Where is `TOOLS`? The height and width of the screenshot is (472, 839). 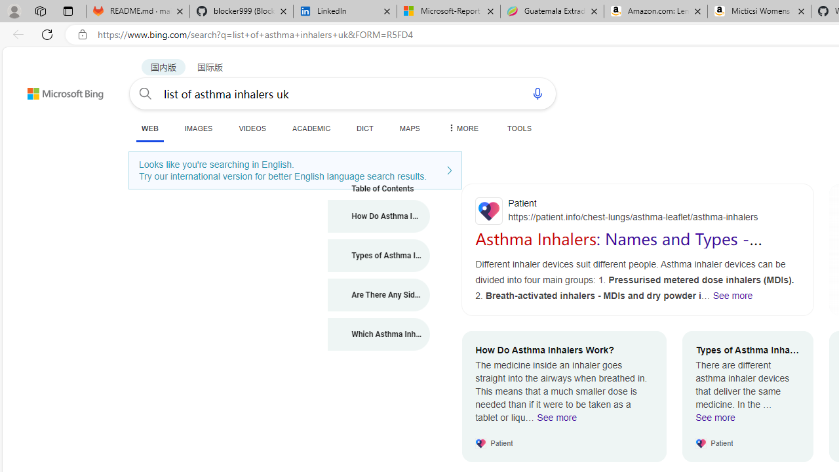 TOOLS is located at coordinates (519, 128).